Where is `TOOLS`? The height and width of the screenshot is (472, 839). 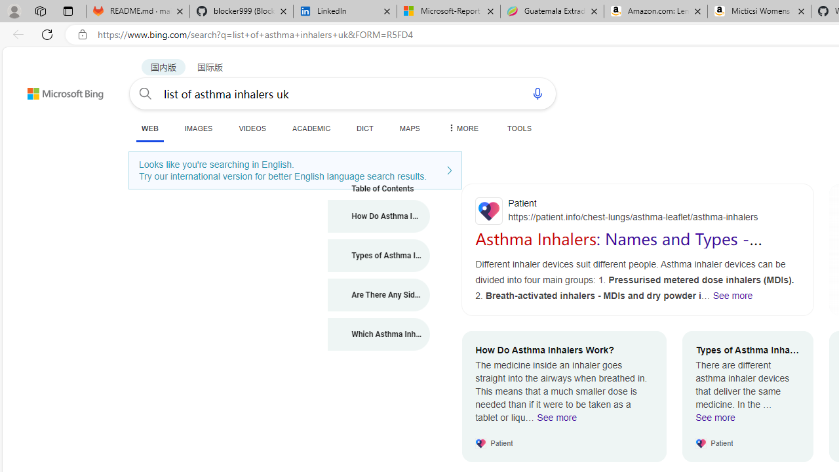 TOOLS is located at coordinates (519, 128).